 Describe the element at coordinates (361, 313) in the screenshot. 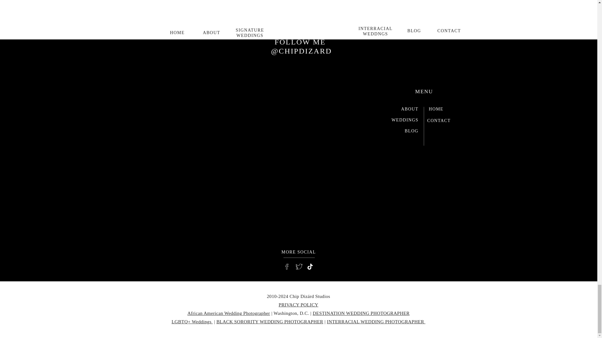

I see `DESTINATION WEDDING PHOTOGRAPHER` at that location.